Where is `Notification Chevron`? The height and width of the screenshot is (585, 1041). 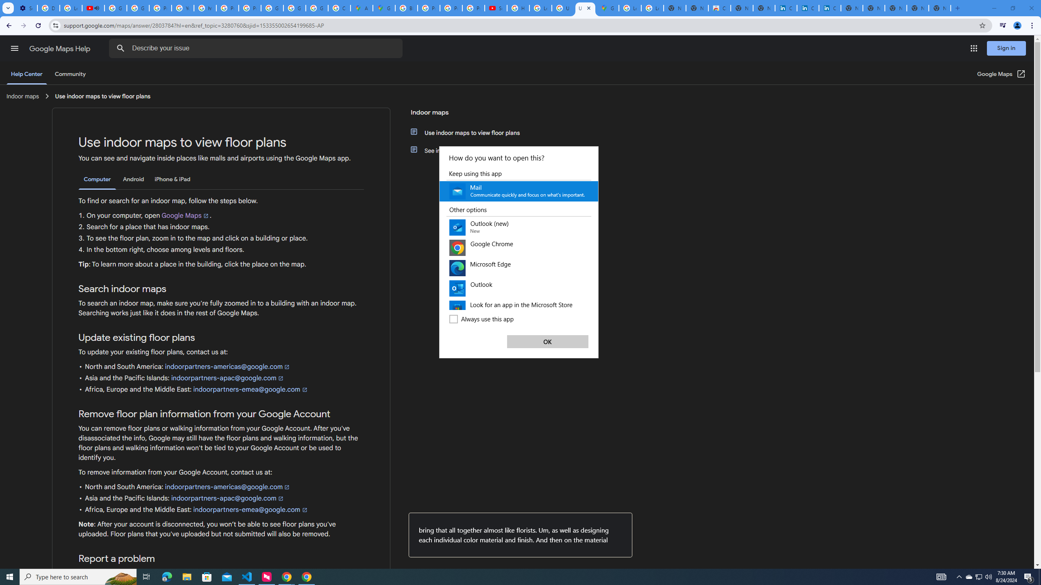 Notification Chevron is located at coordinates (959, 577).